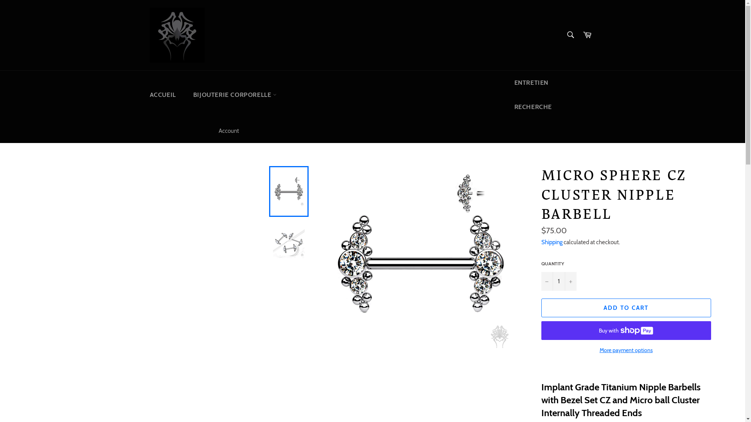 The width and height of the screenshot is (751, 422). What do you see at coordinates (571, 281) in the screenshot?
I see `+` at bounding box center [571, 281].